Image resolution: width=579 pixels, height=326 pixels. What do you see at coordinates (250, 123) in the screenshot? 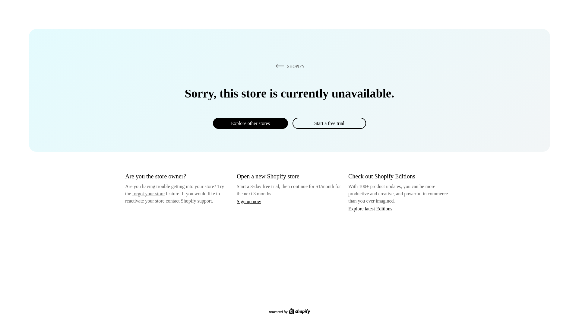
I see `Explore other stores` at bounding box center [250, 123].